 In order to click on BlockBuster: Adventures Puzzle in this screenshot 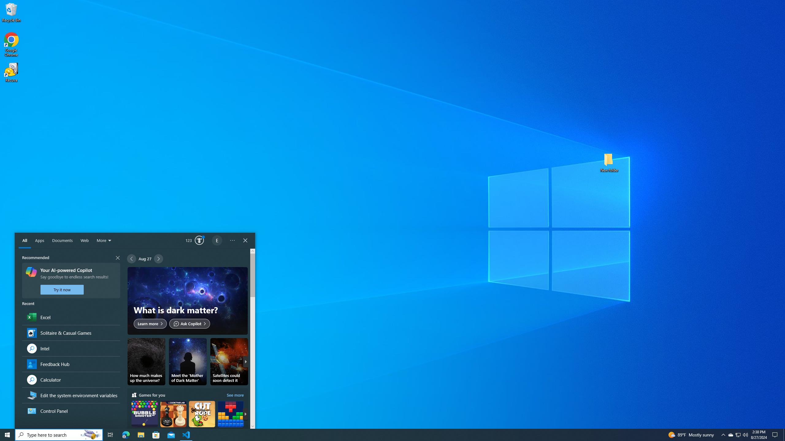, I will do `click(231, 419)`.